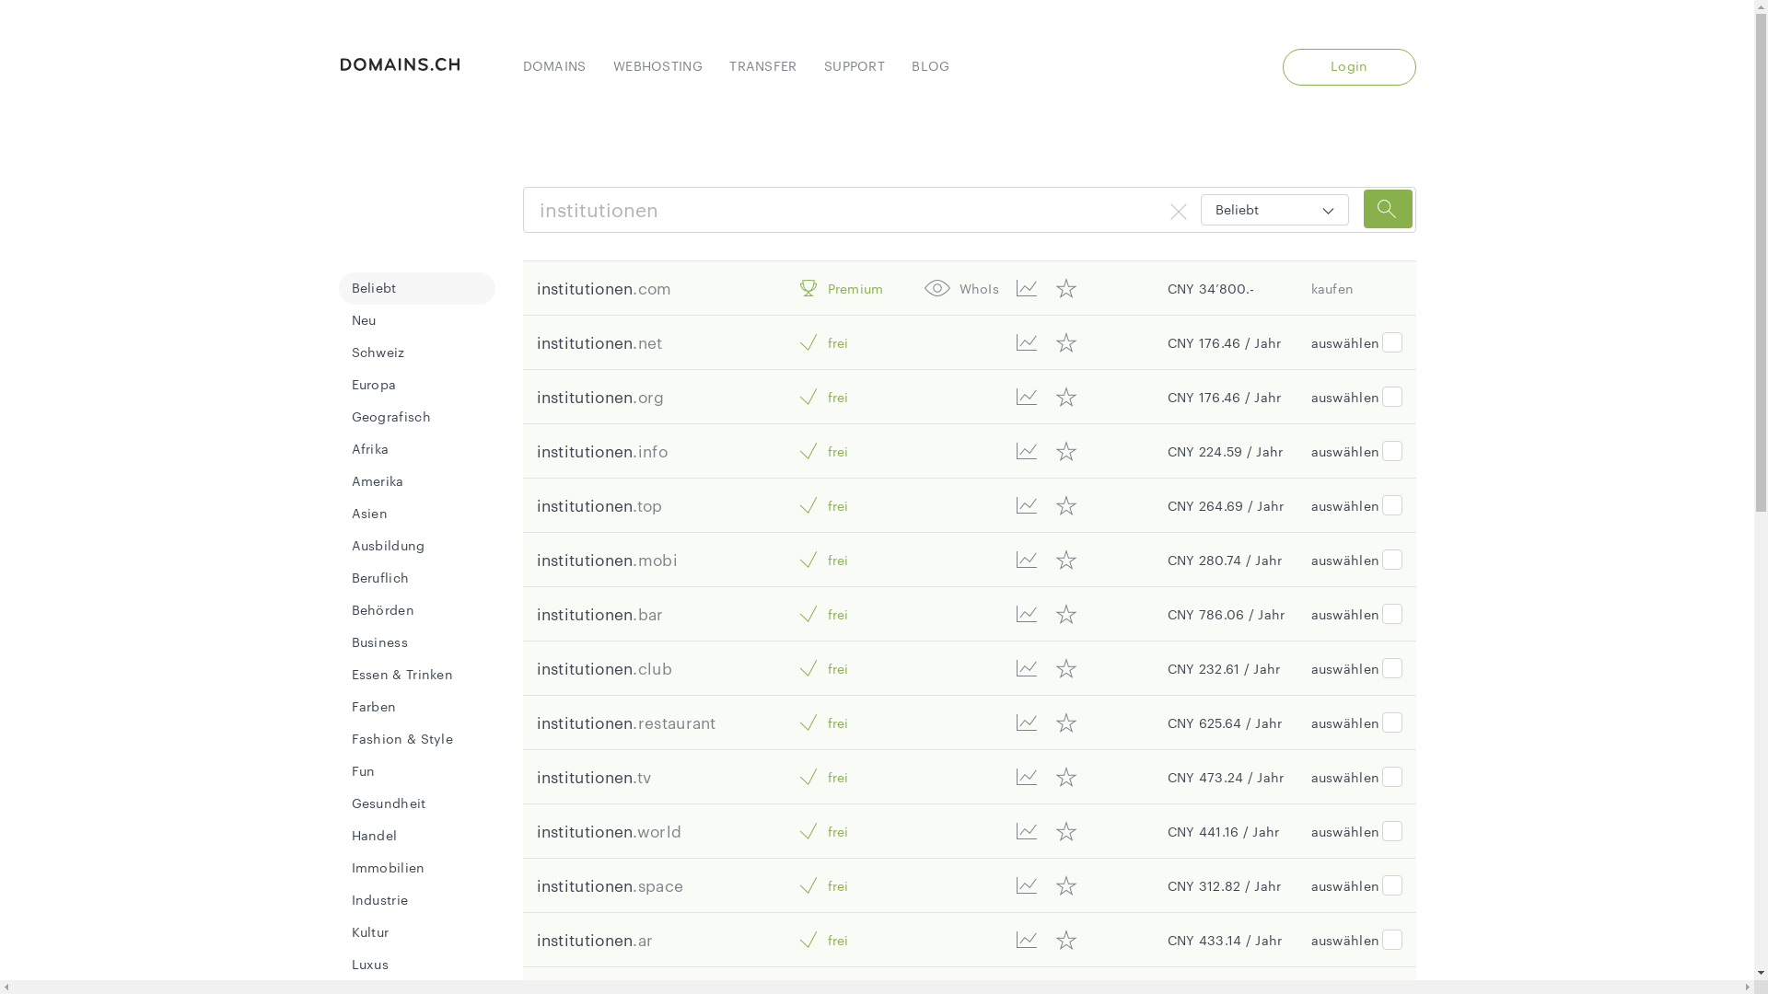  I want to click on Fashion & Style, so click(403, 738).